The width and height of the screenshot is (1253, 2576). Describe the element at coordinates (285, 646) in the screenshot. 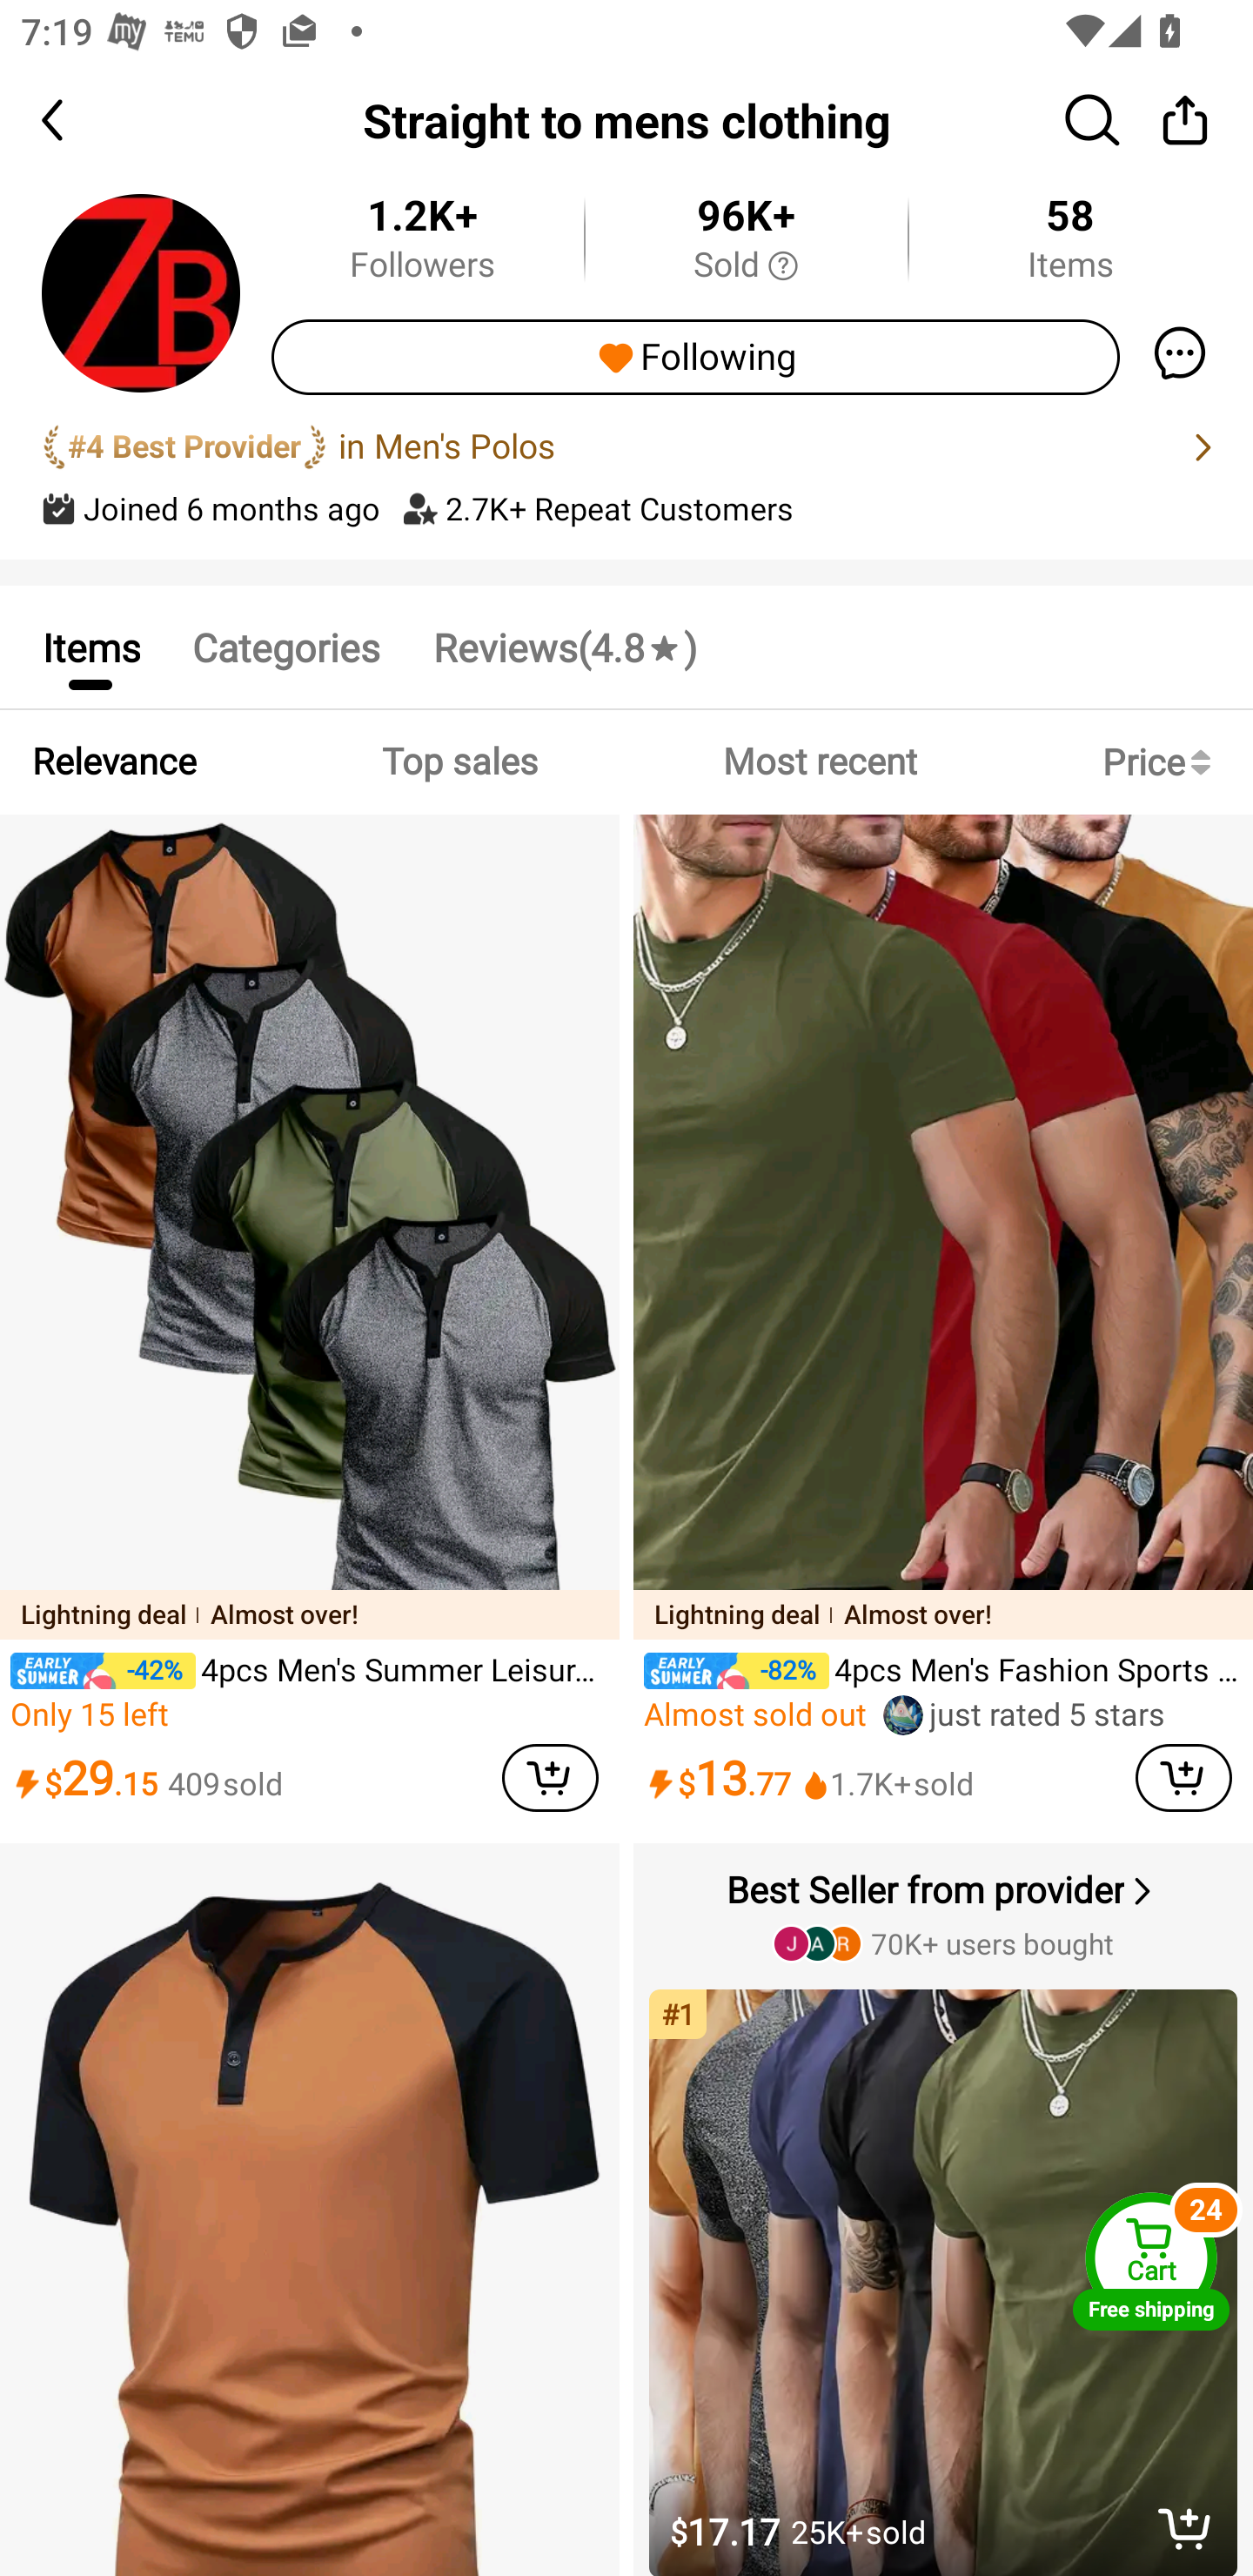

I see `Categories` at that location.